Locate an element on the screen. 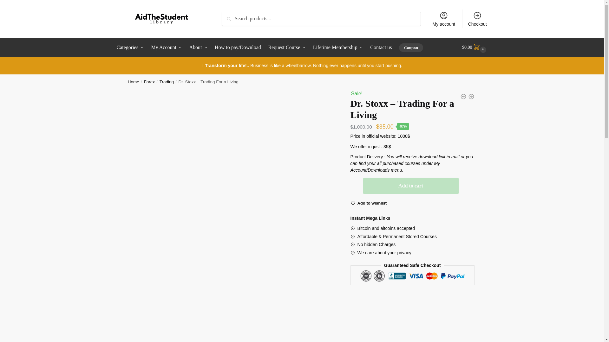  My Account is located at coordinates (167, 47).